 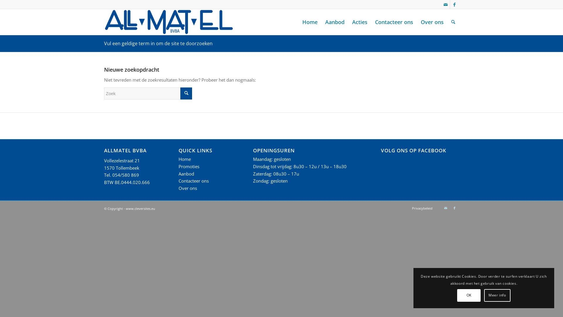 What do you see at coordinates (394, 22) in the screenshot?
I see `Contacteer ons` at bounding box center [394, 22].